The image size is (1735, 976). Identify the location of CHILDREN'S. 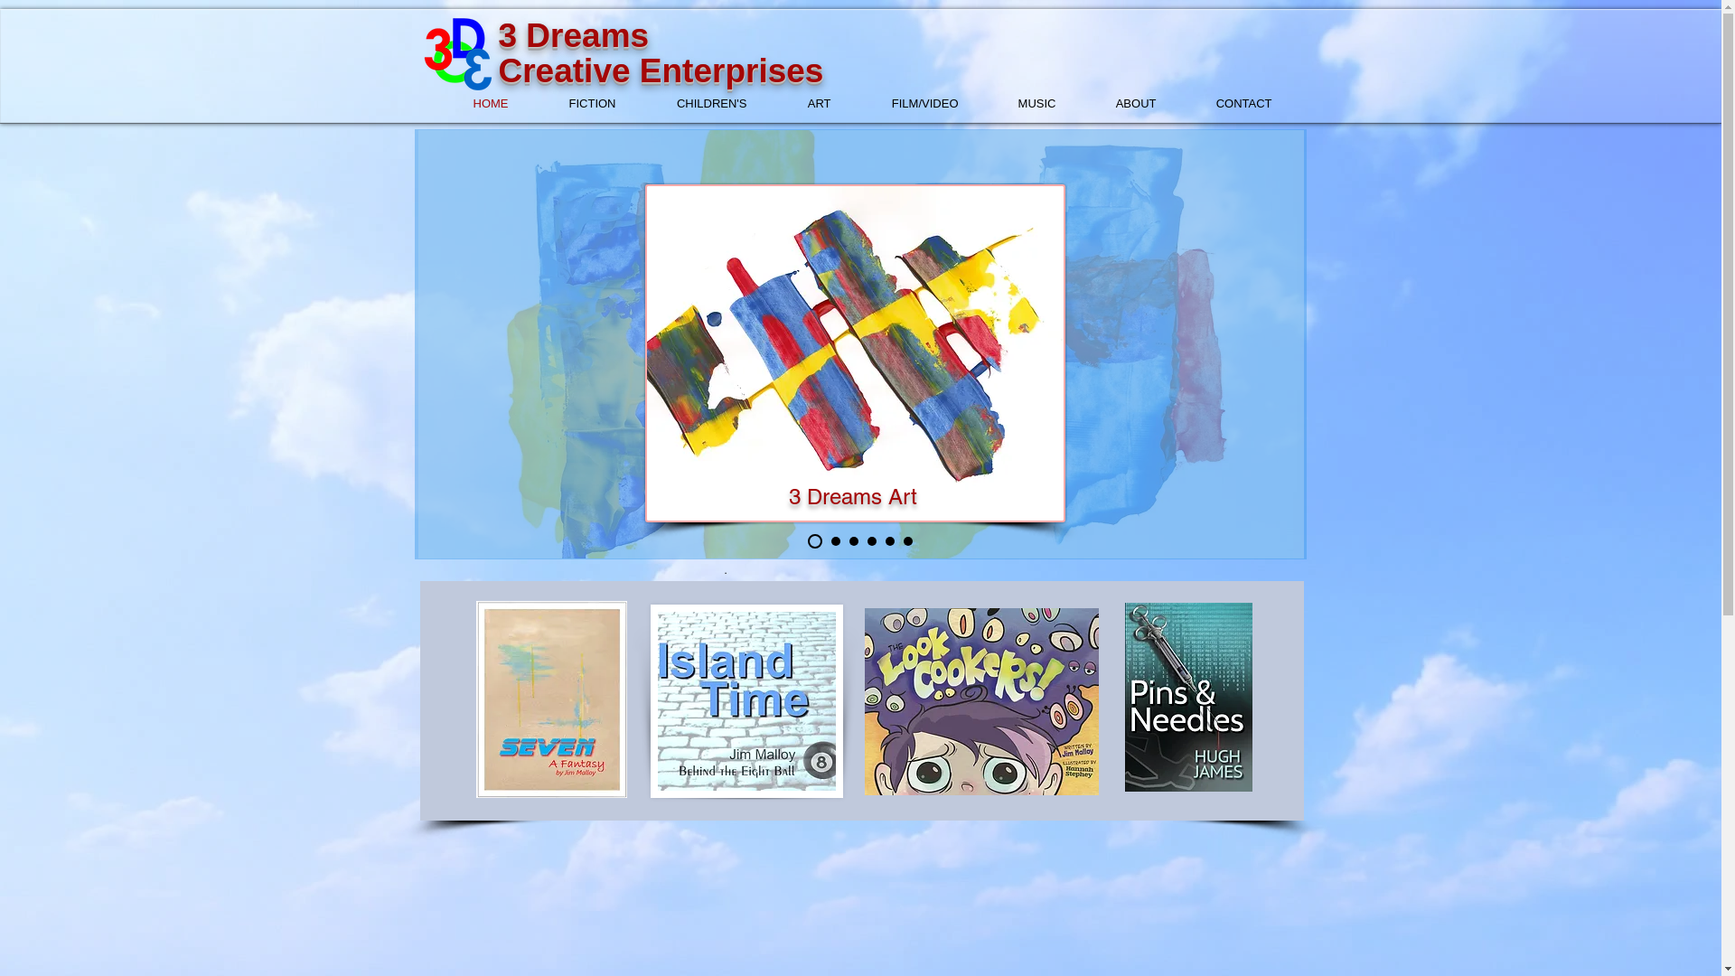
(694, 104).